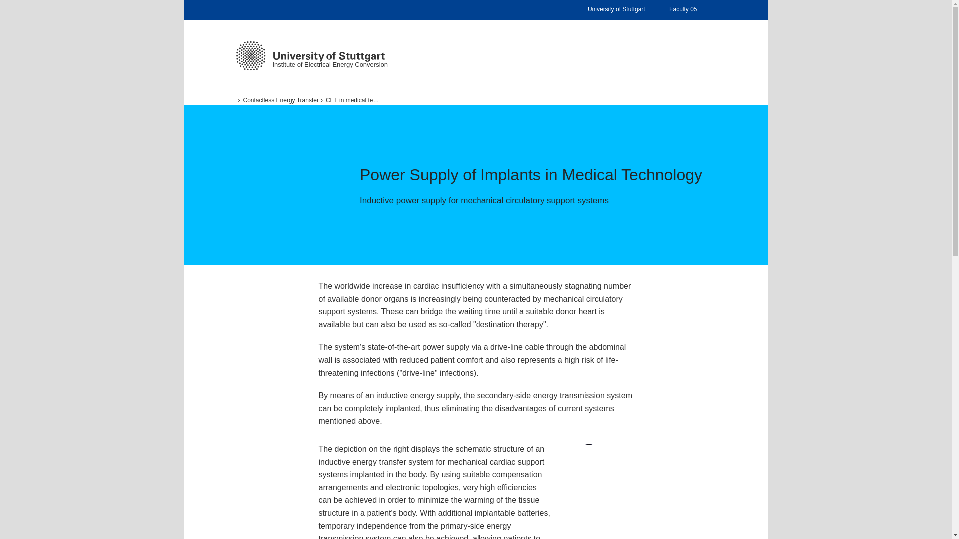 This screenshot has width=959, height=539. Describe the element at coordinates (705, 55) in the screenshot. I see `Main navigation` at that location.